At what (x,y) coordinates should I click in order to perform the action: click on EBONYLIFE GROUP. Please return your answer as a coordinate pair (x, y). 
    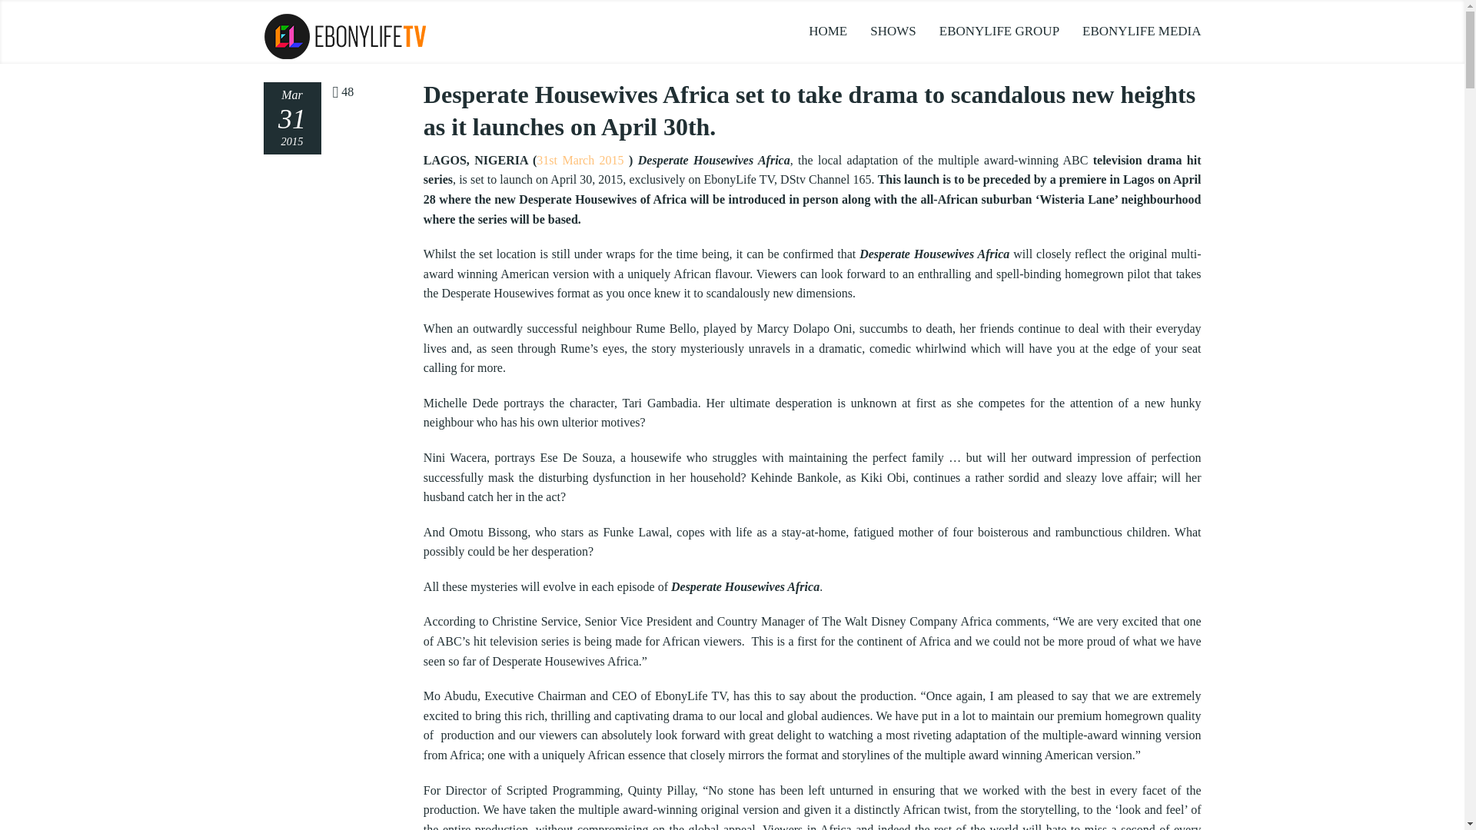
    Looking at the image, I should click on (999, 31).